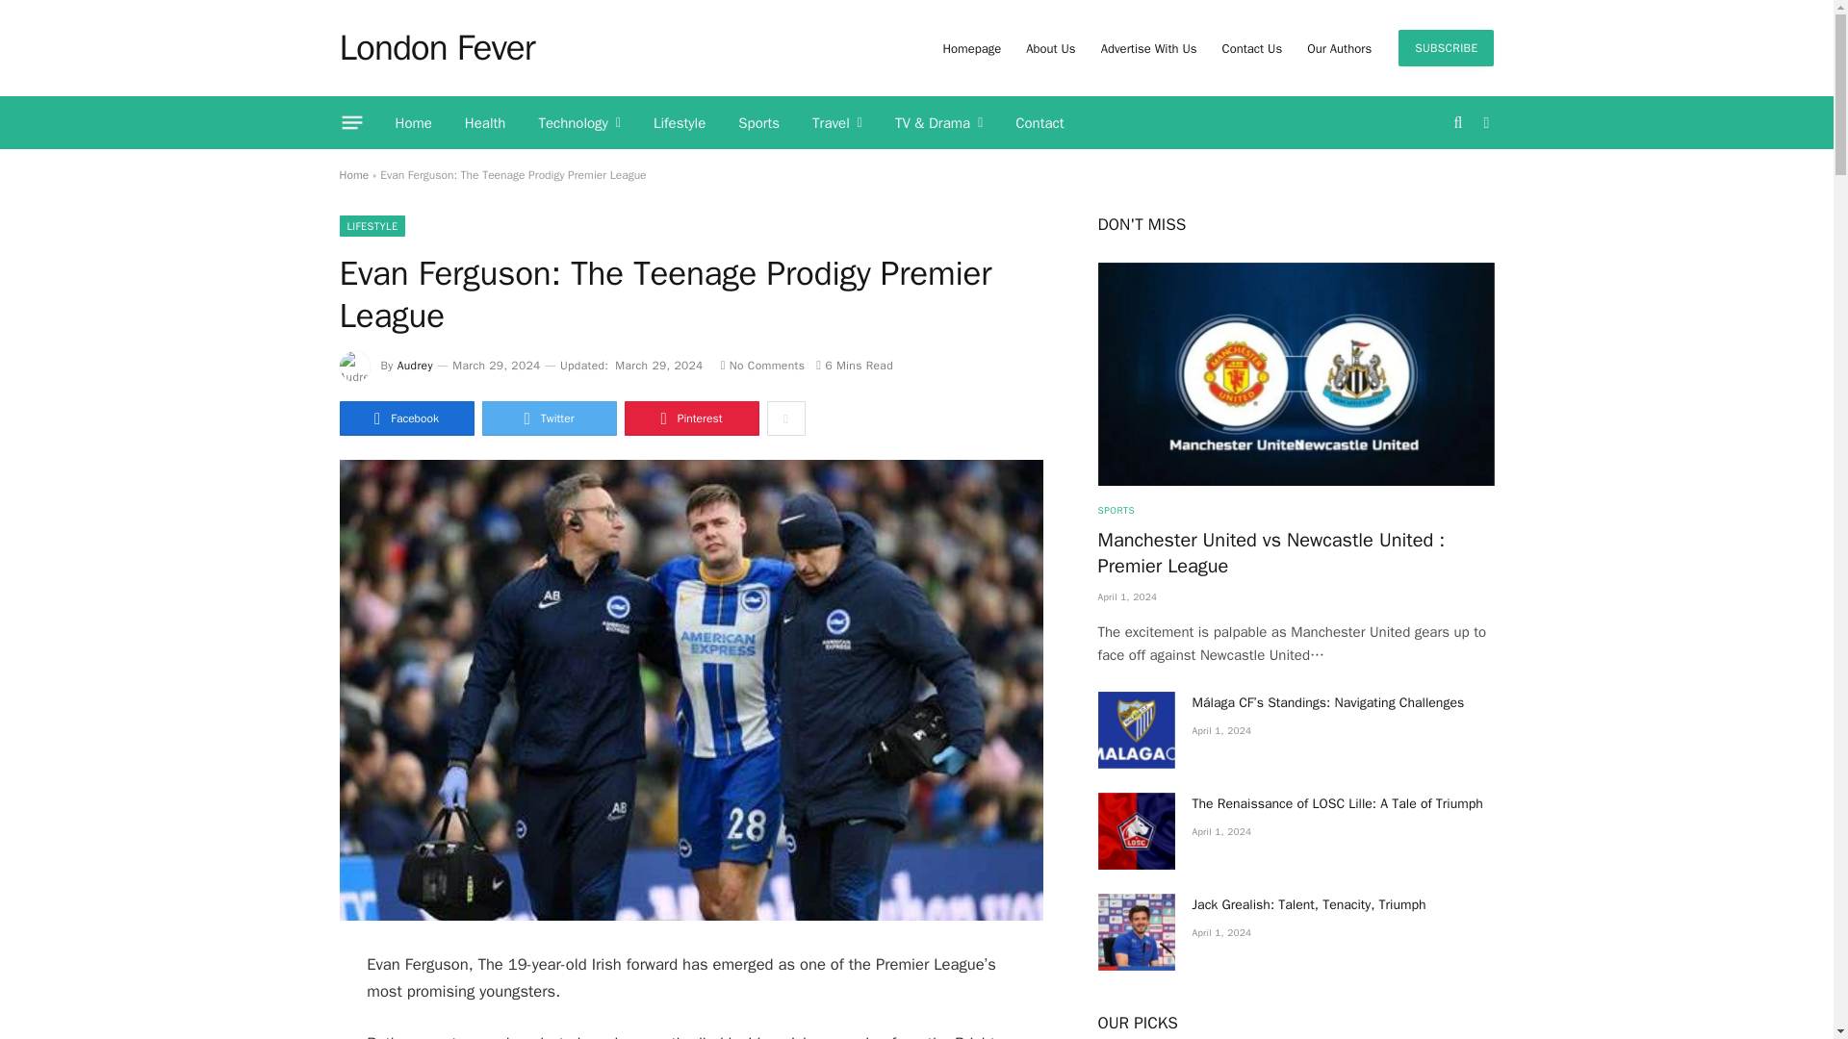 The height and width of the screenshot is (1039, 1848). What do you see at coordinates (485, 123) in the screenshot?
I see `Health` at bounding box center [485, 123].